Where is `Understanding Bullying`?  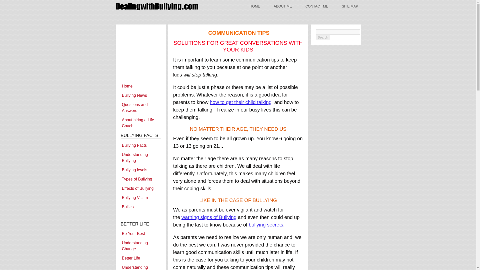
Understanding Bullying is located at coordinates (140, 157).